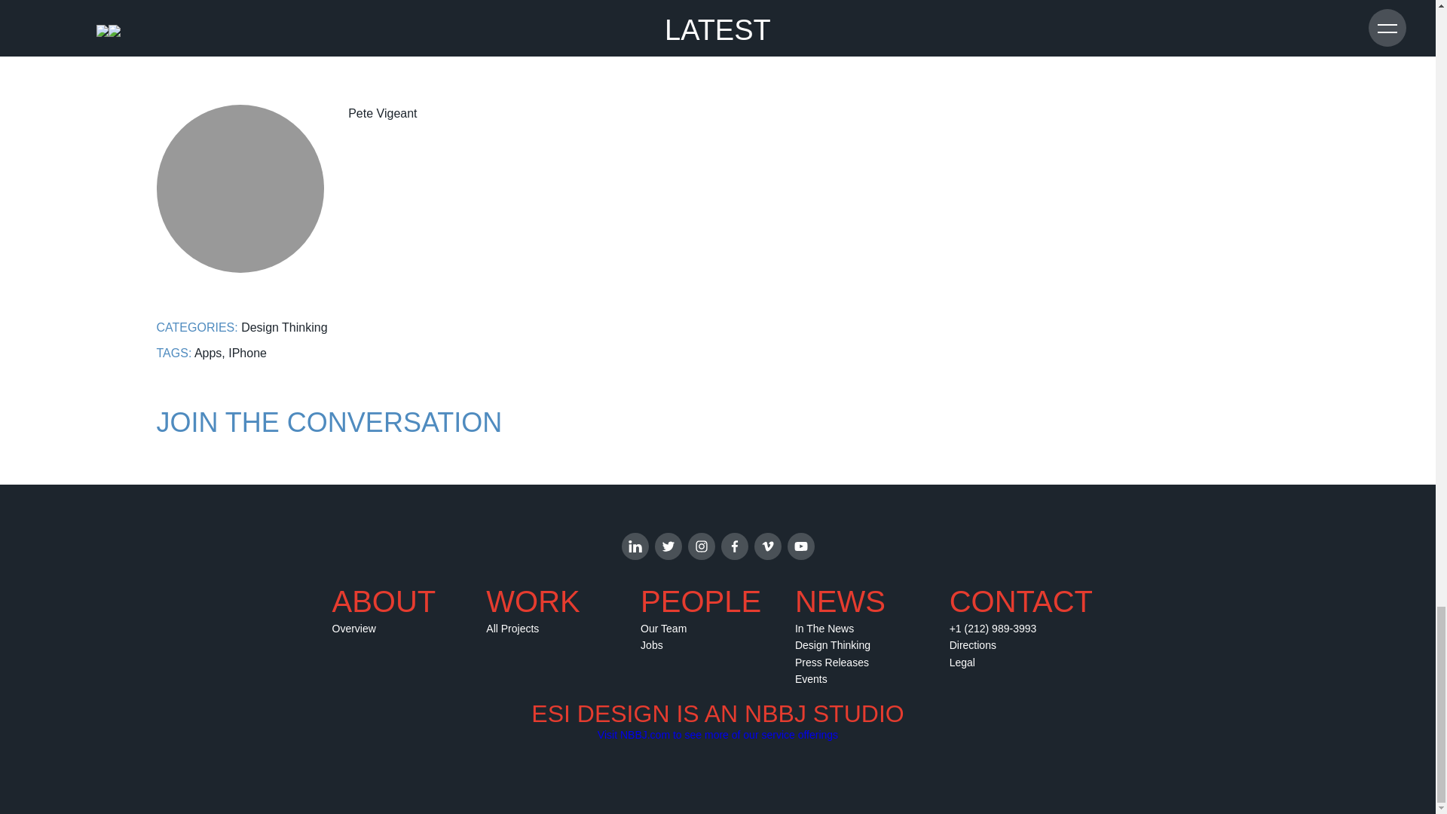  What do you see at coordinates (207, 353) in the screenshot?
I see `Apps` at bounding box center [207, 353].